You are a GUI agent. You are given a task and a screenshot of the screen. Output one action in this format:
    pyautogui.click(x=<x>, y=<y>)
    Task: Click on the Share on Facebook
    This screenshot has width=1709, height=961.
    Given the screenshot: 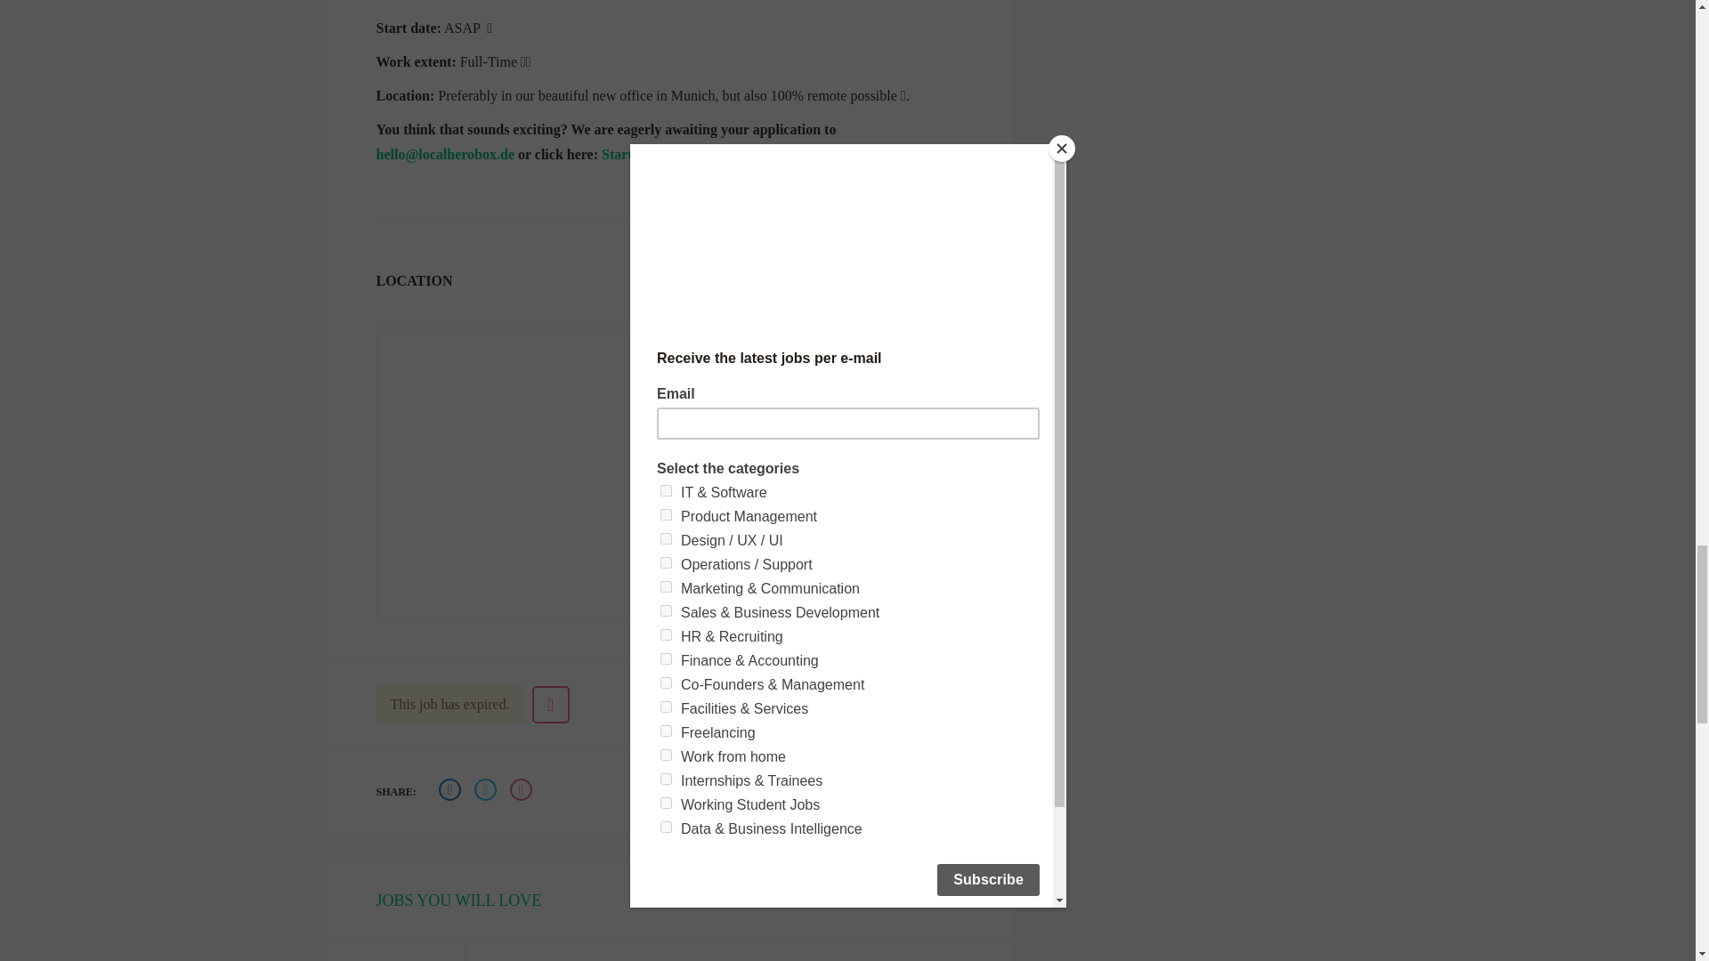 What is the action you would take?
    pyautogui.click(x=452, y=792)
    